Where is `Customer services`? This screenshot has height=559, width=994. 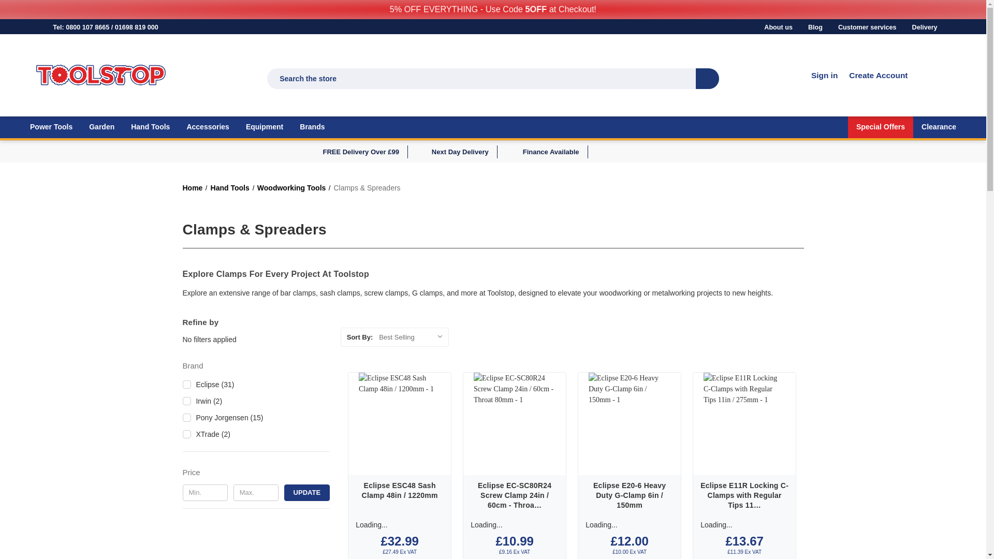 Customer services is located at coordinates (867, 27).